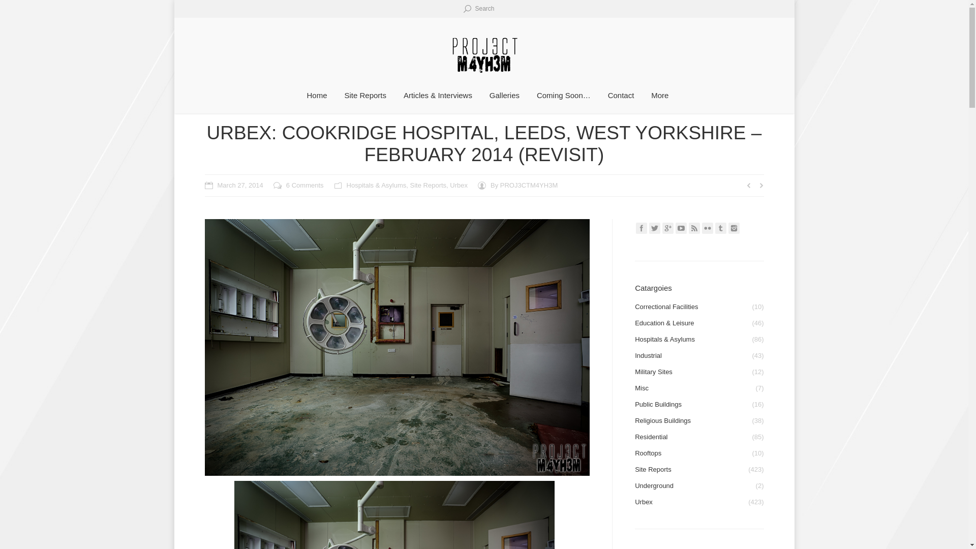 This screenshot has height=549, width=976. I want to click on Go!, so click(11, 10).